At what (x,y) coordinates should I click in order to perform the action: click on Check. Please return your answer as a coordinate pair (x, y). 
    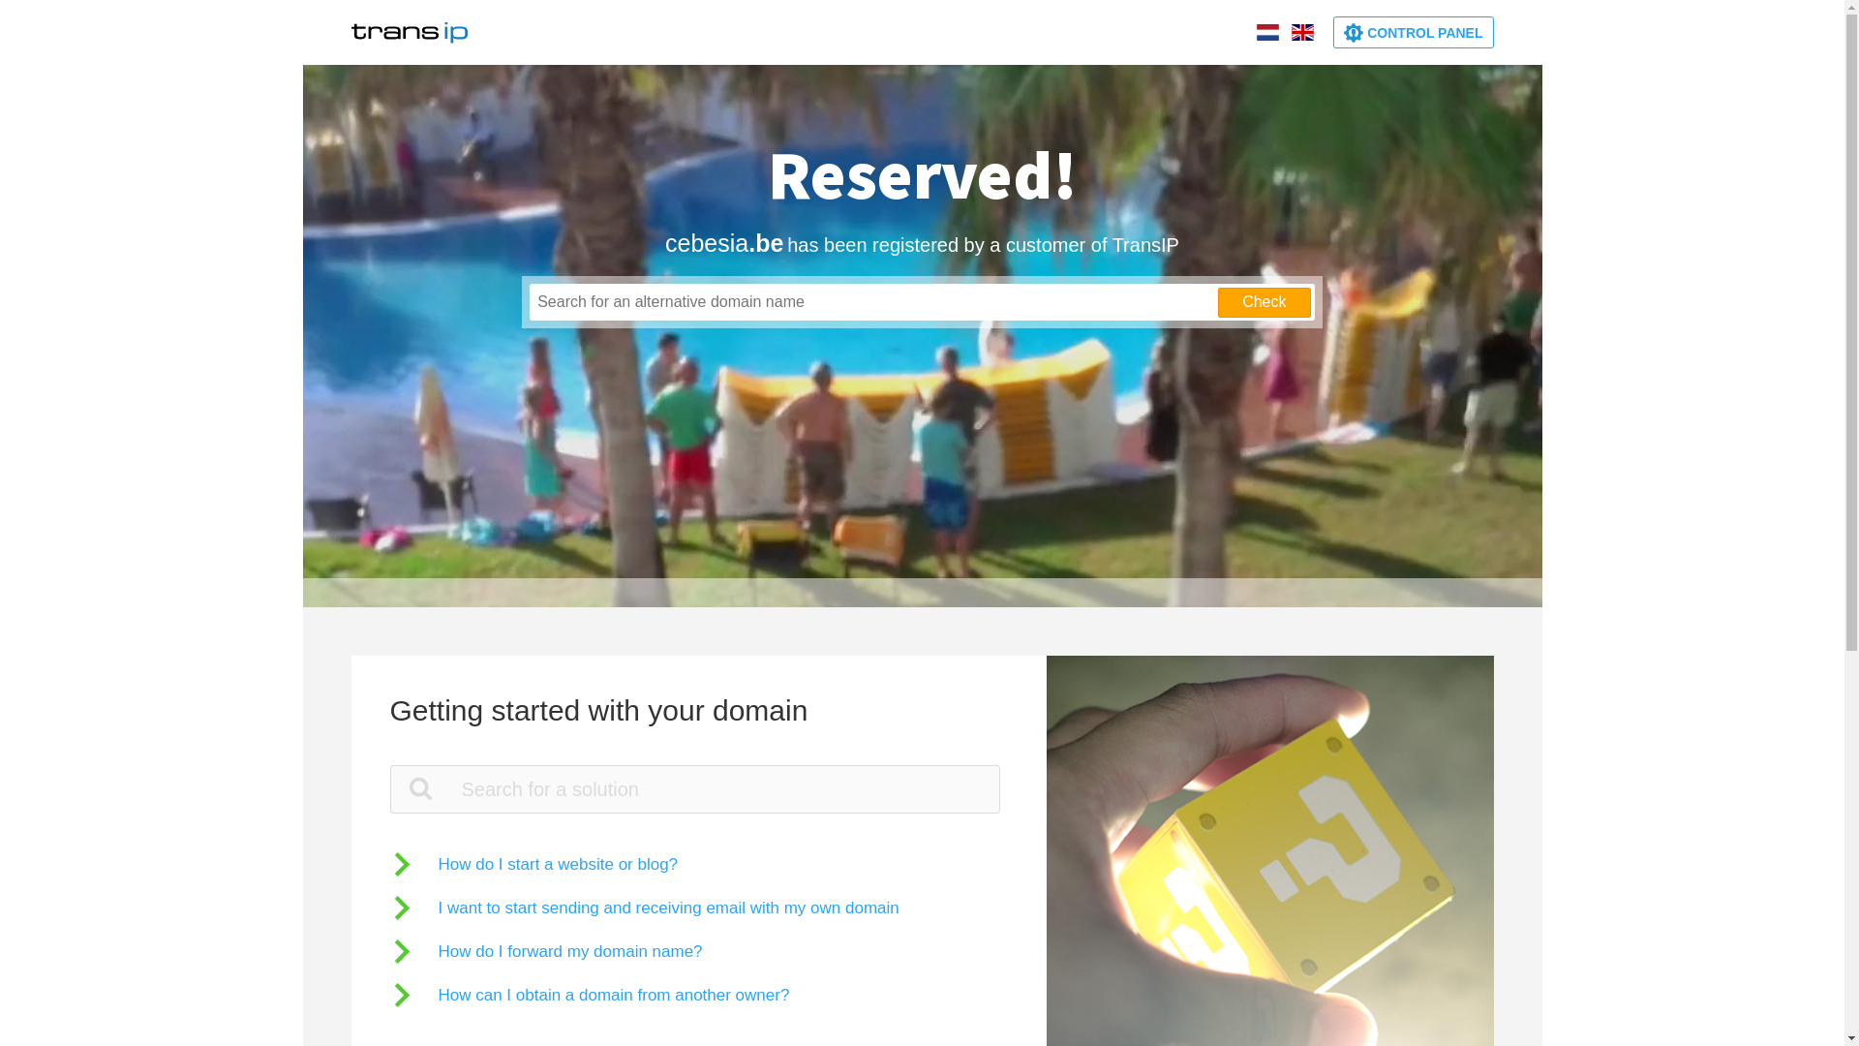
    Looking at the image, I should click on (1265, 302).